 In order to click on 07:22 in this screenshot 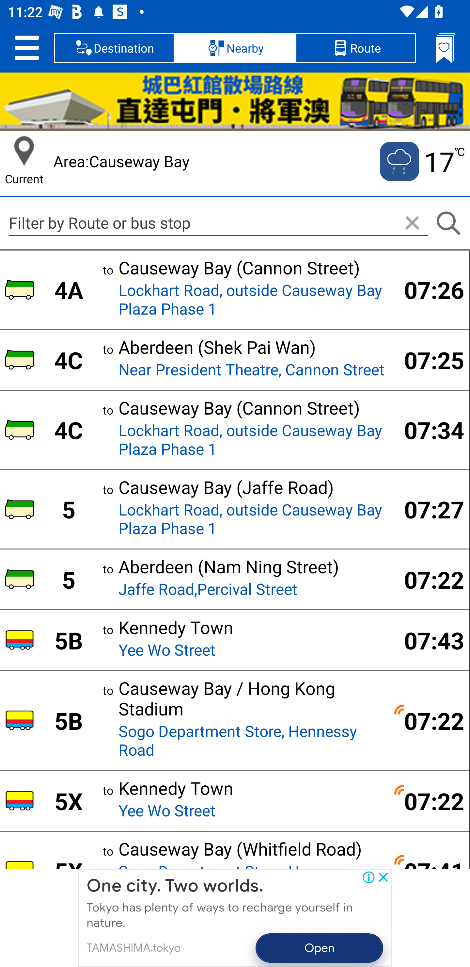, I will do `click(427, 580)`.